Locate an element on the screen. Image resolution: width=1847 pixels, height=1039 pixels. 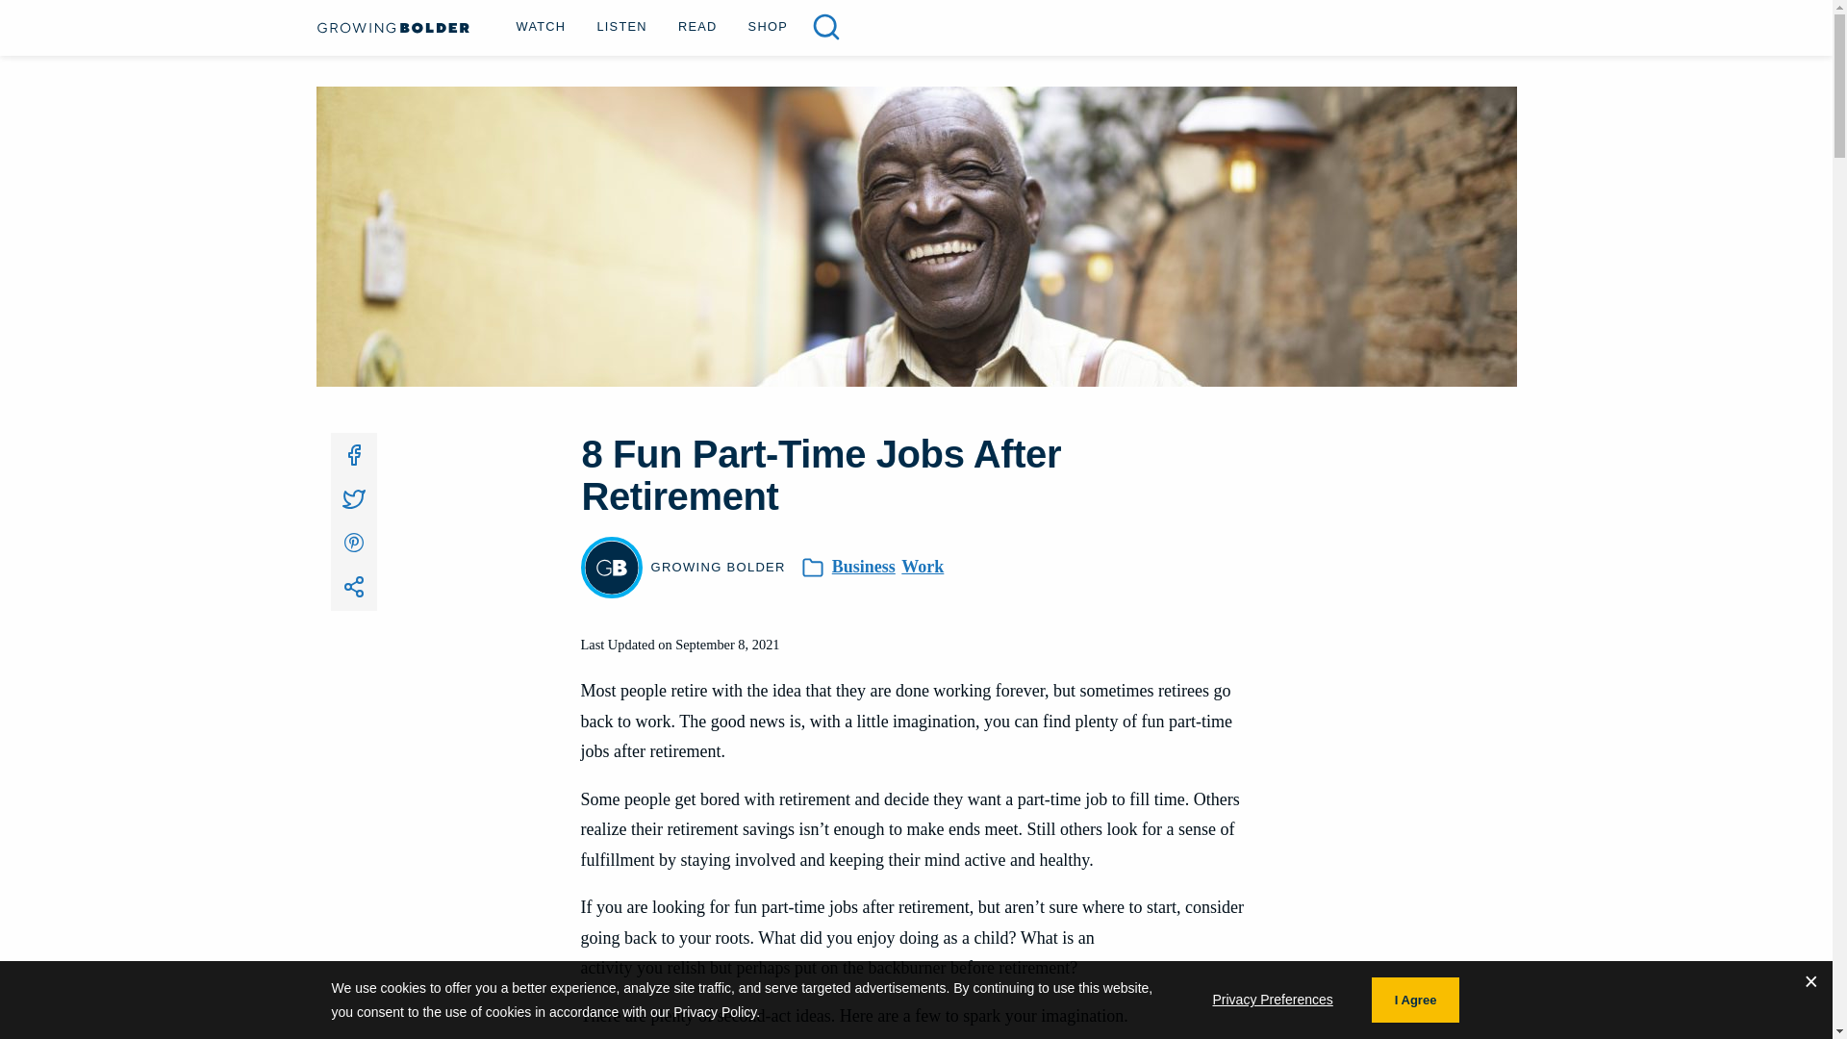
Link to: Listen is located at coordinates (621, 25).